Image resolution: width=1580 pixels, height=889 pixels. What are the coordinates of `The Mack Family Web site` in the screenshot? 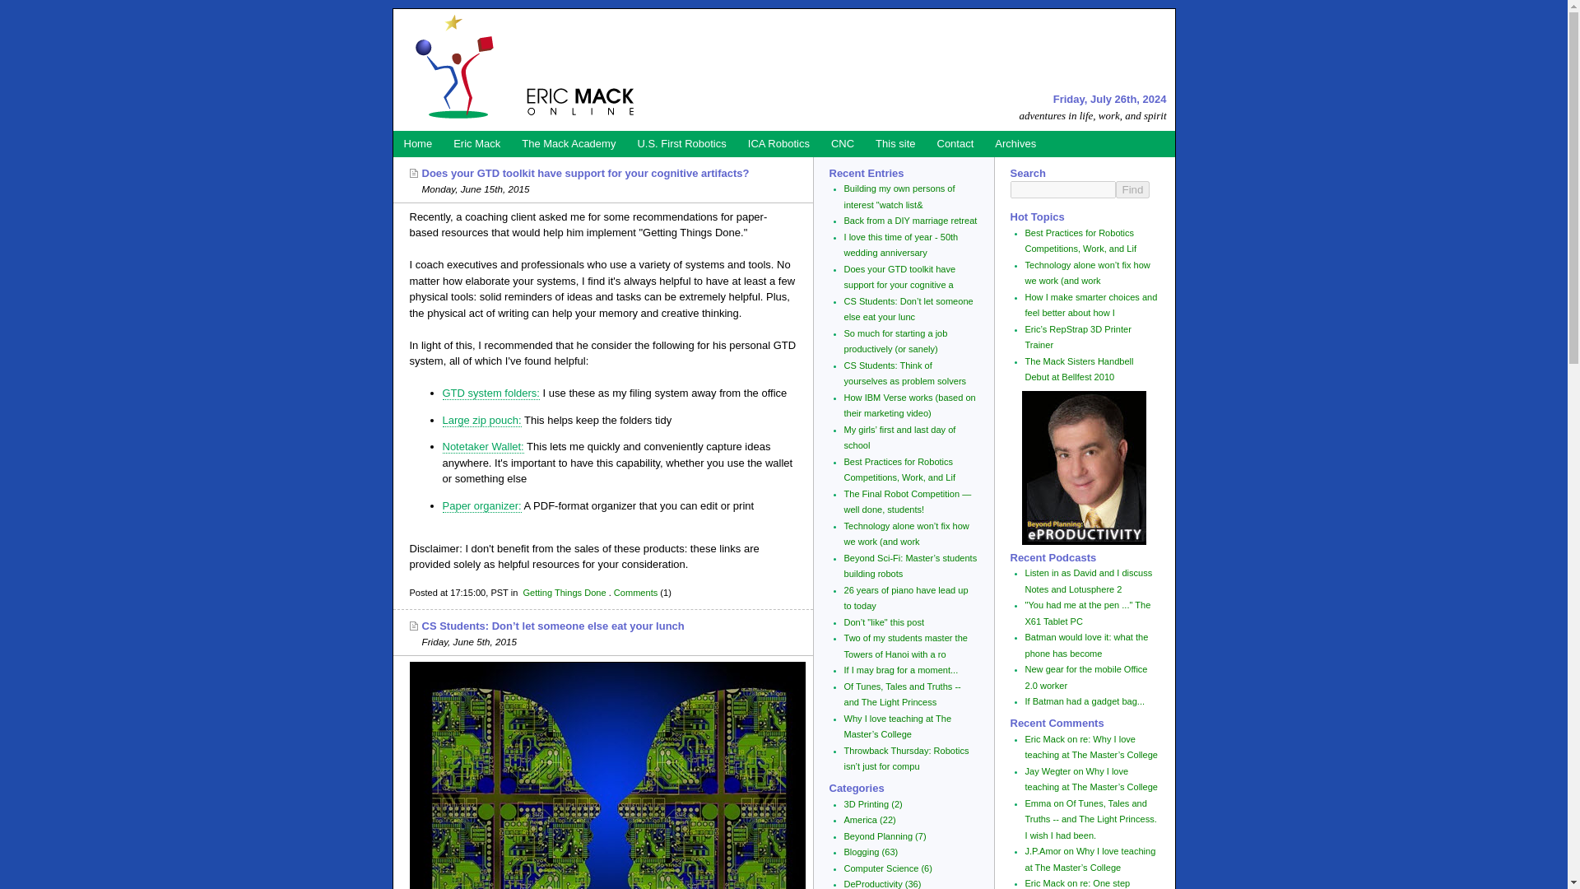 It's located at (568, 143).